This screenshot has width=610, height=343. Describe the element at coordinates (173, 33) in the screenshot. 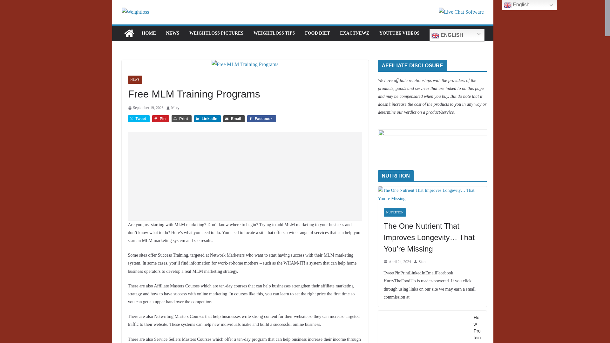

I see `NEWS` at that location.